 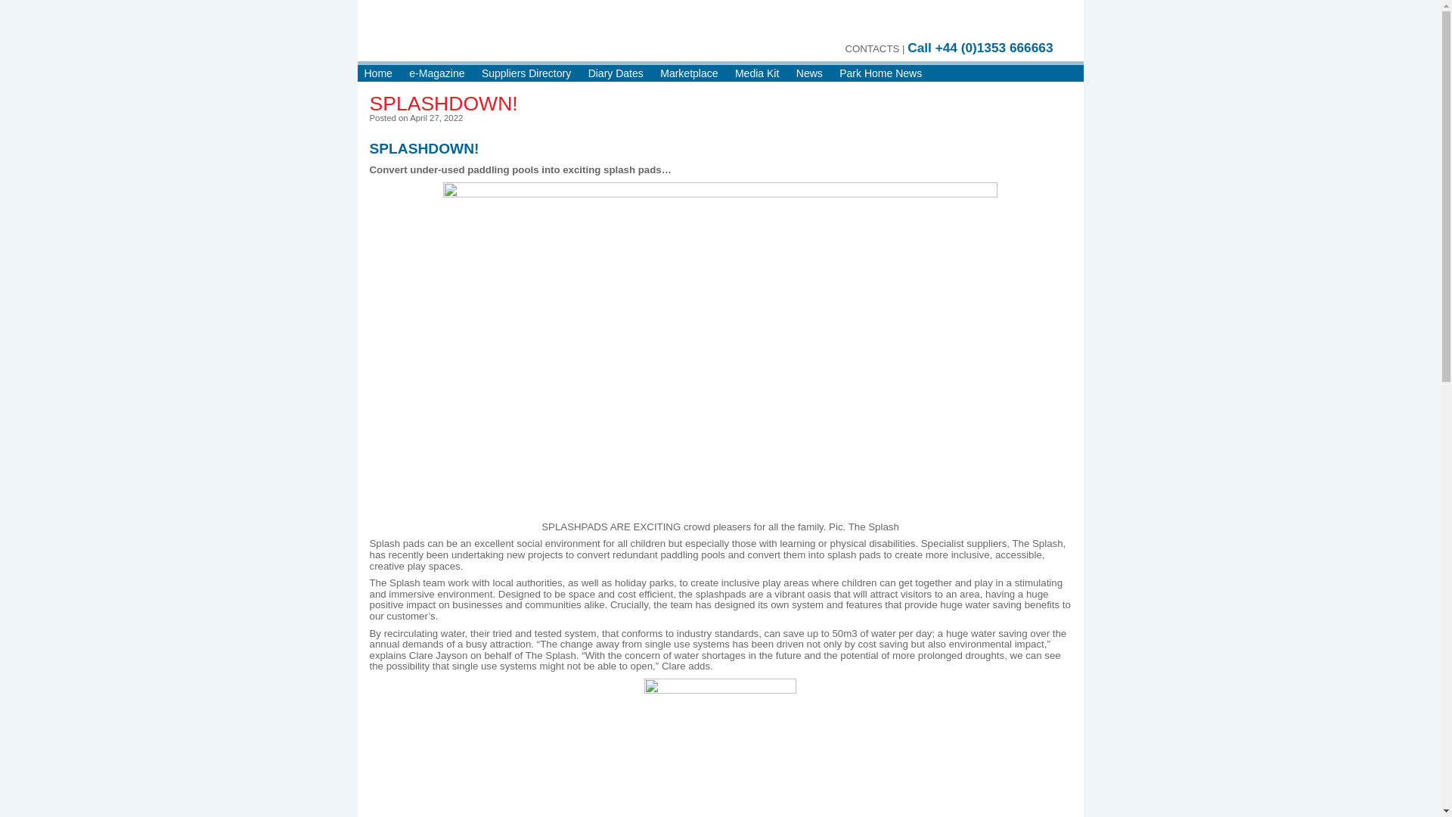 I want to click on Holiday Park Scene Magazine, so click(x=537, y=38).